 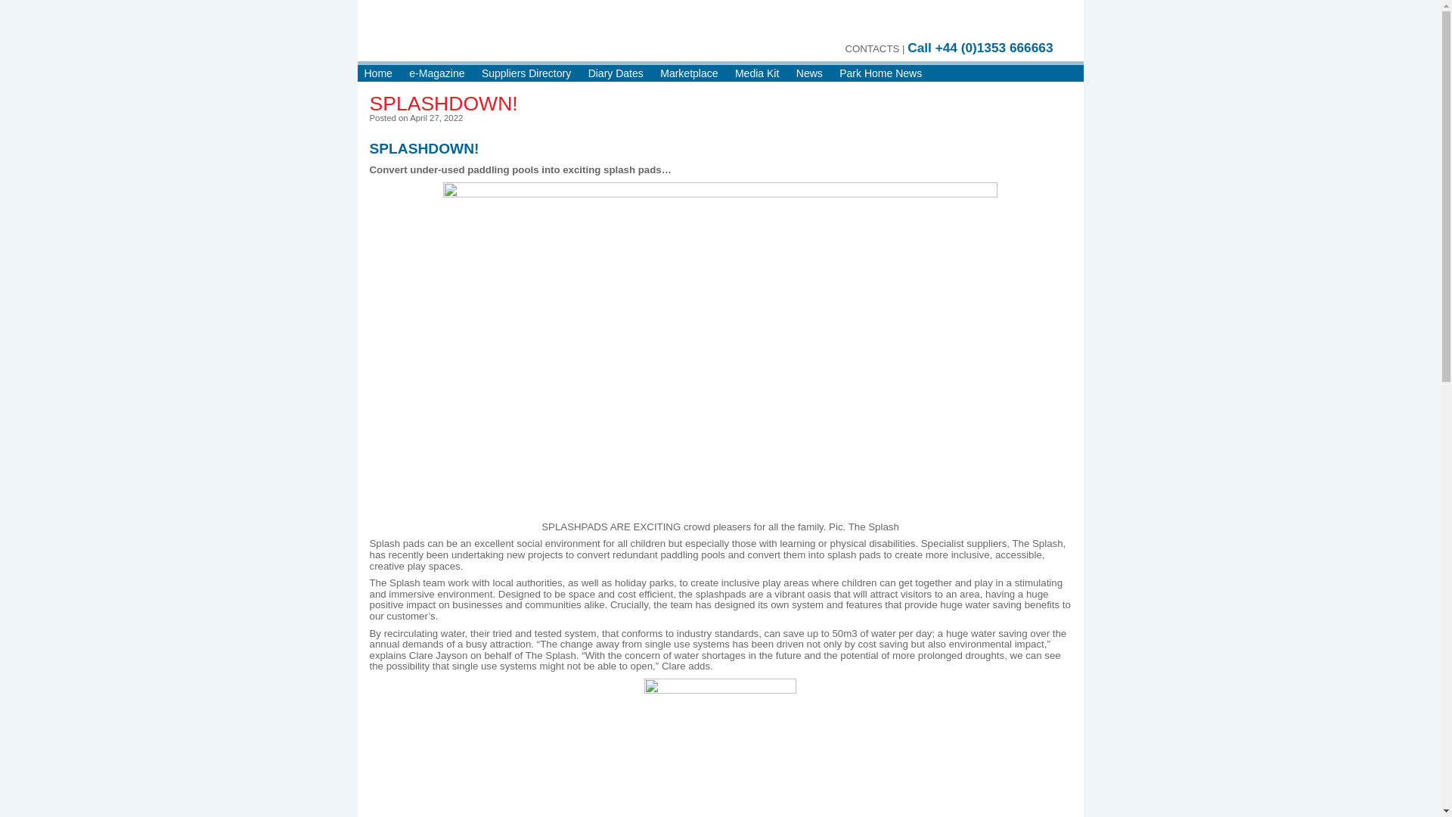 I want to click on Holiday Park Scene Magazine, so click(x=537, y=38).